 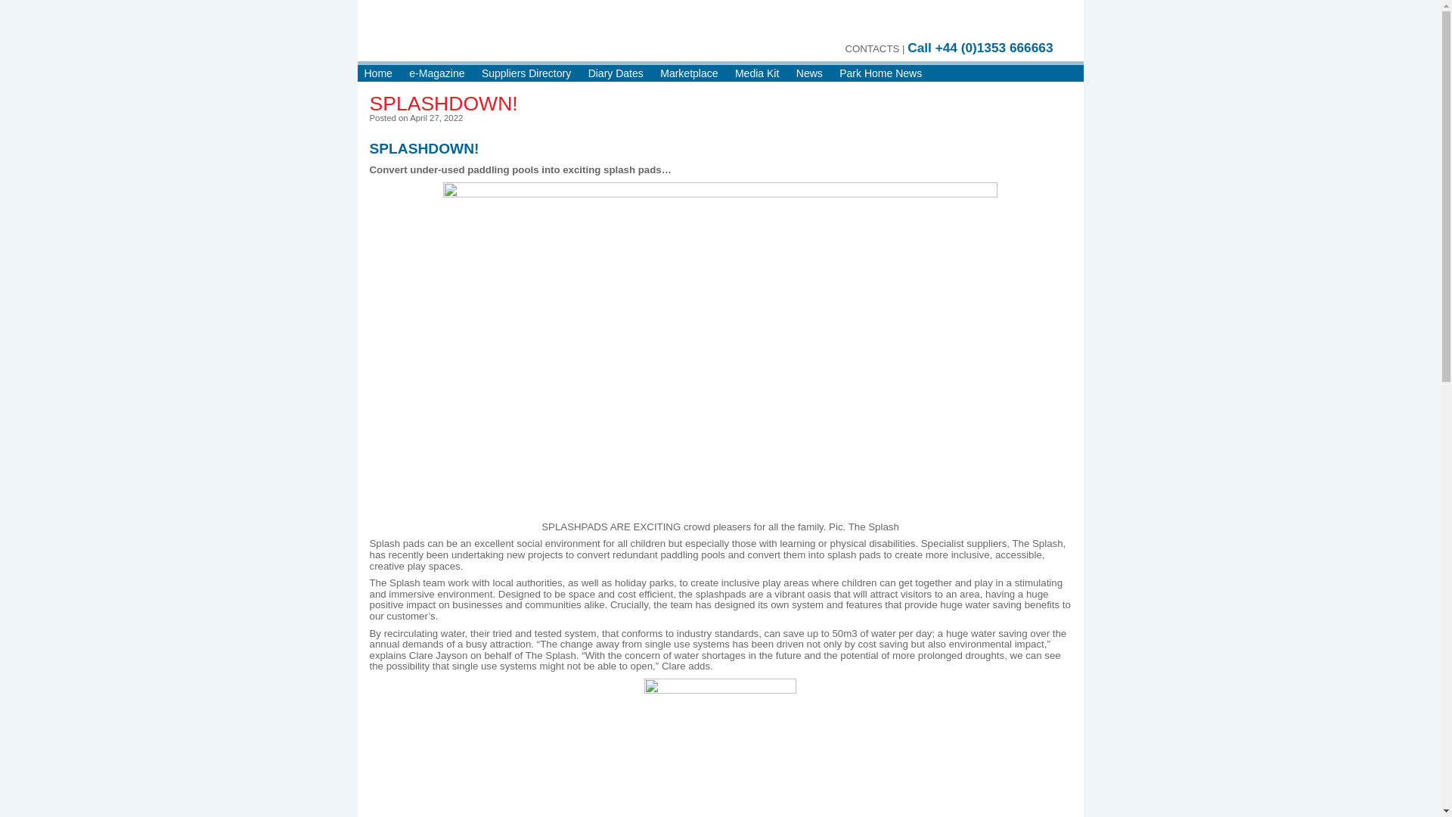 I want to click on Holiday Park Scene Magazine, so click(x=537, y=38).